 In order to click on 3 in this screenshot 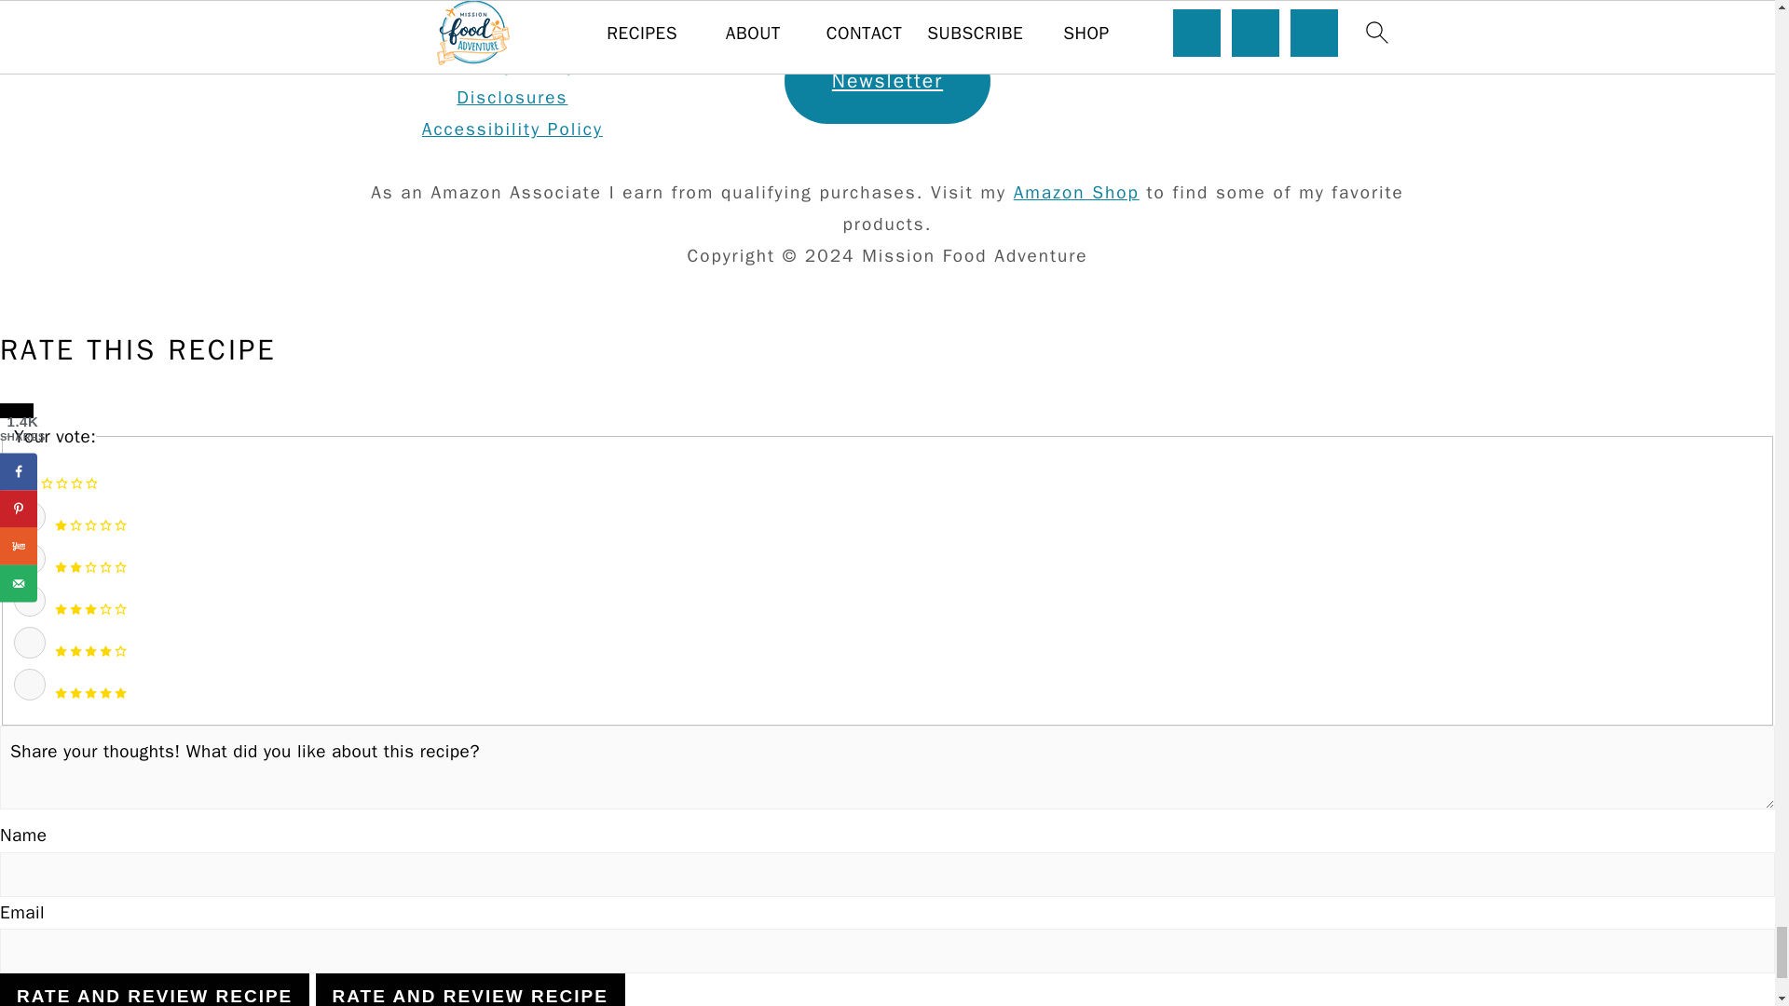, I will do `click(30, 600)`.